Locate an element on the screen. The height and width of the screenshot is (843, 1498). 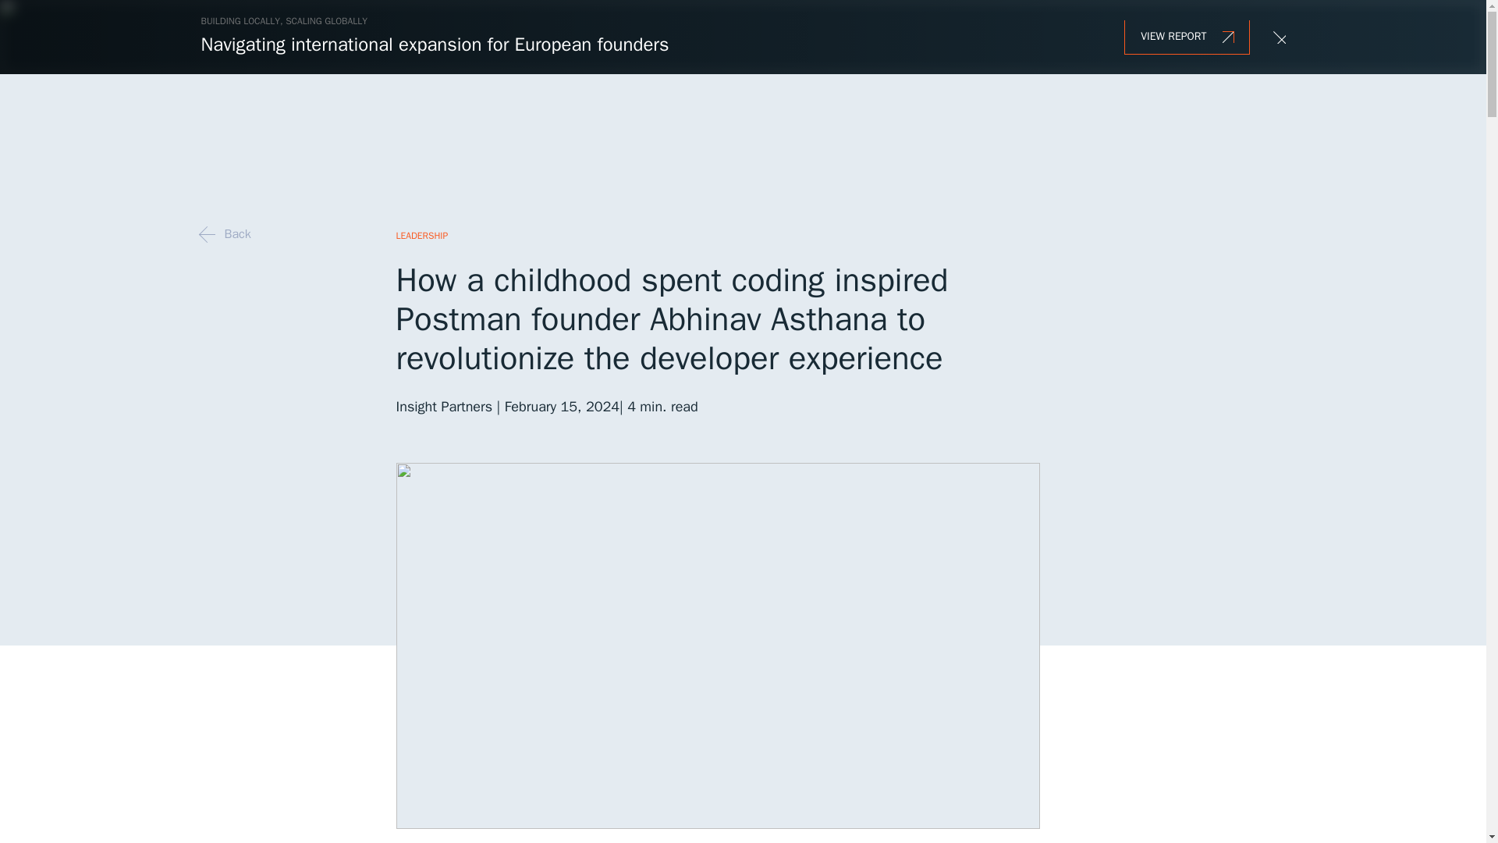
home is located at coordinates (223, 129).